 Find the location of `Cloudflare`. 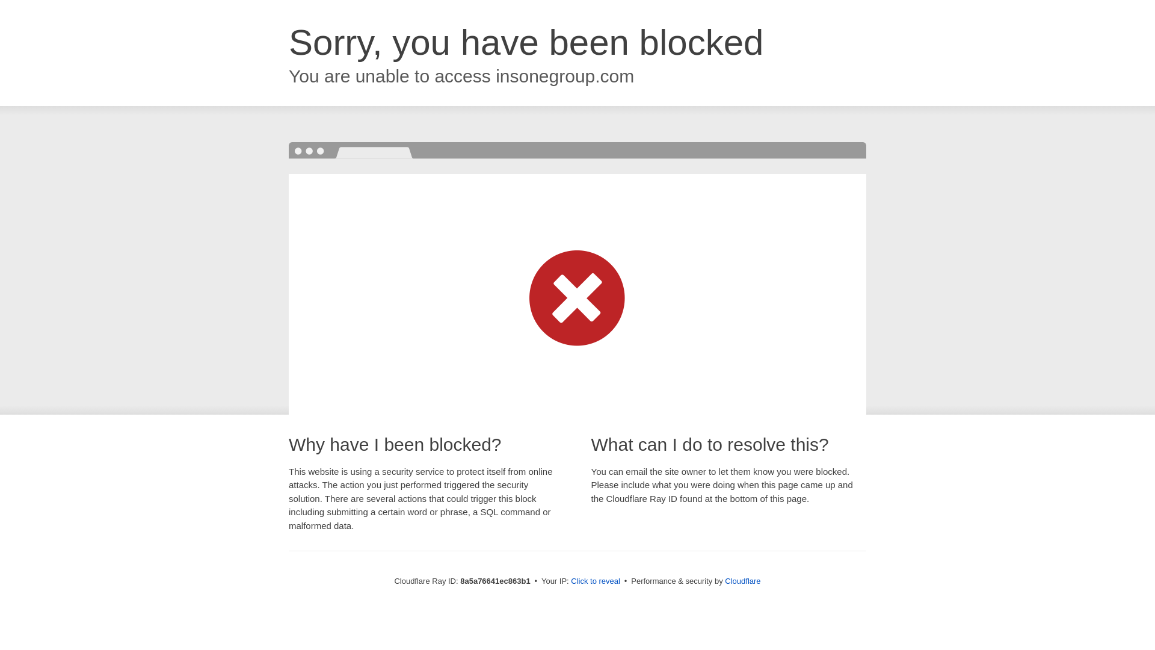

Cloudflare is located at coordinates (742, 581).